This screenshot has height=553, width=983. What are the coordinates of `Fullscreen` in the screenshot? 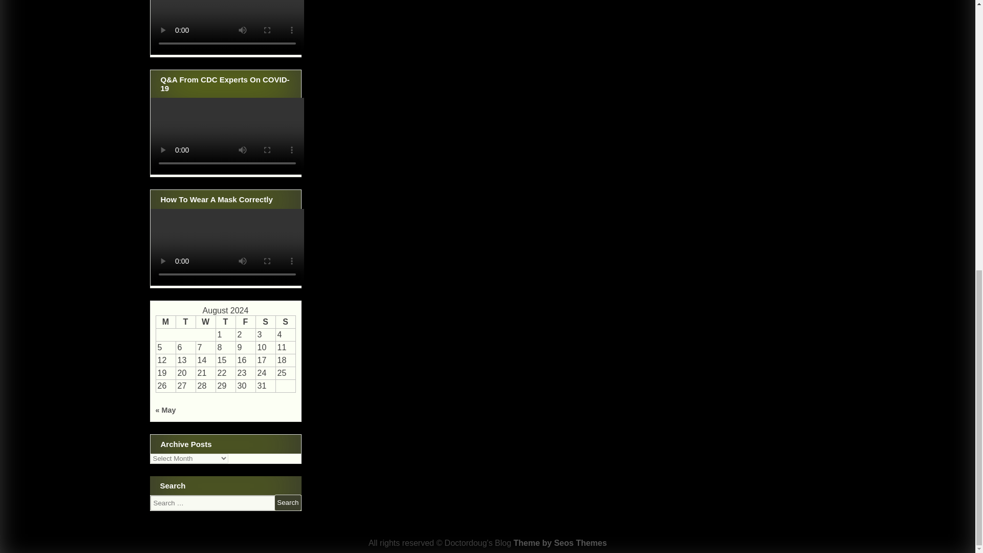 It's located at (288, 161).